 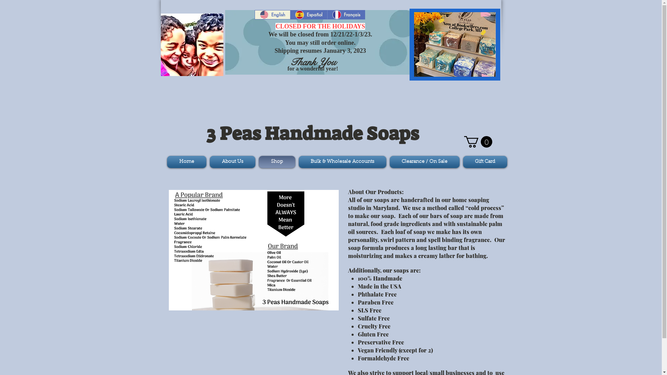 What do you see at coordinates (232, 162) in the screenshot?
I see `About Us` at bounding box center [232, 162].